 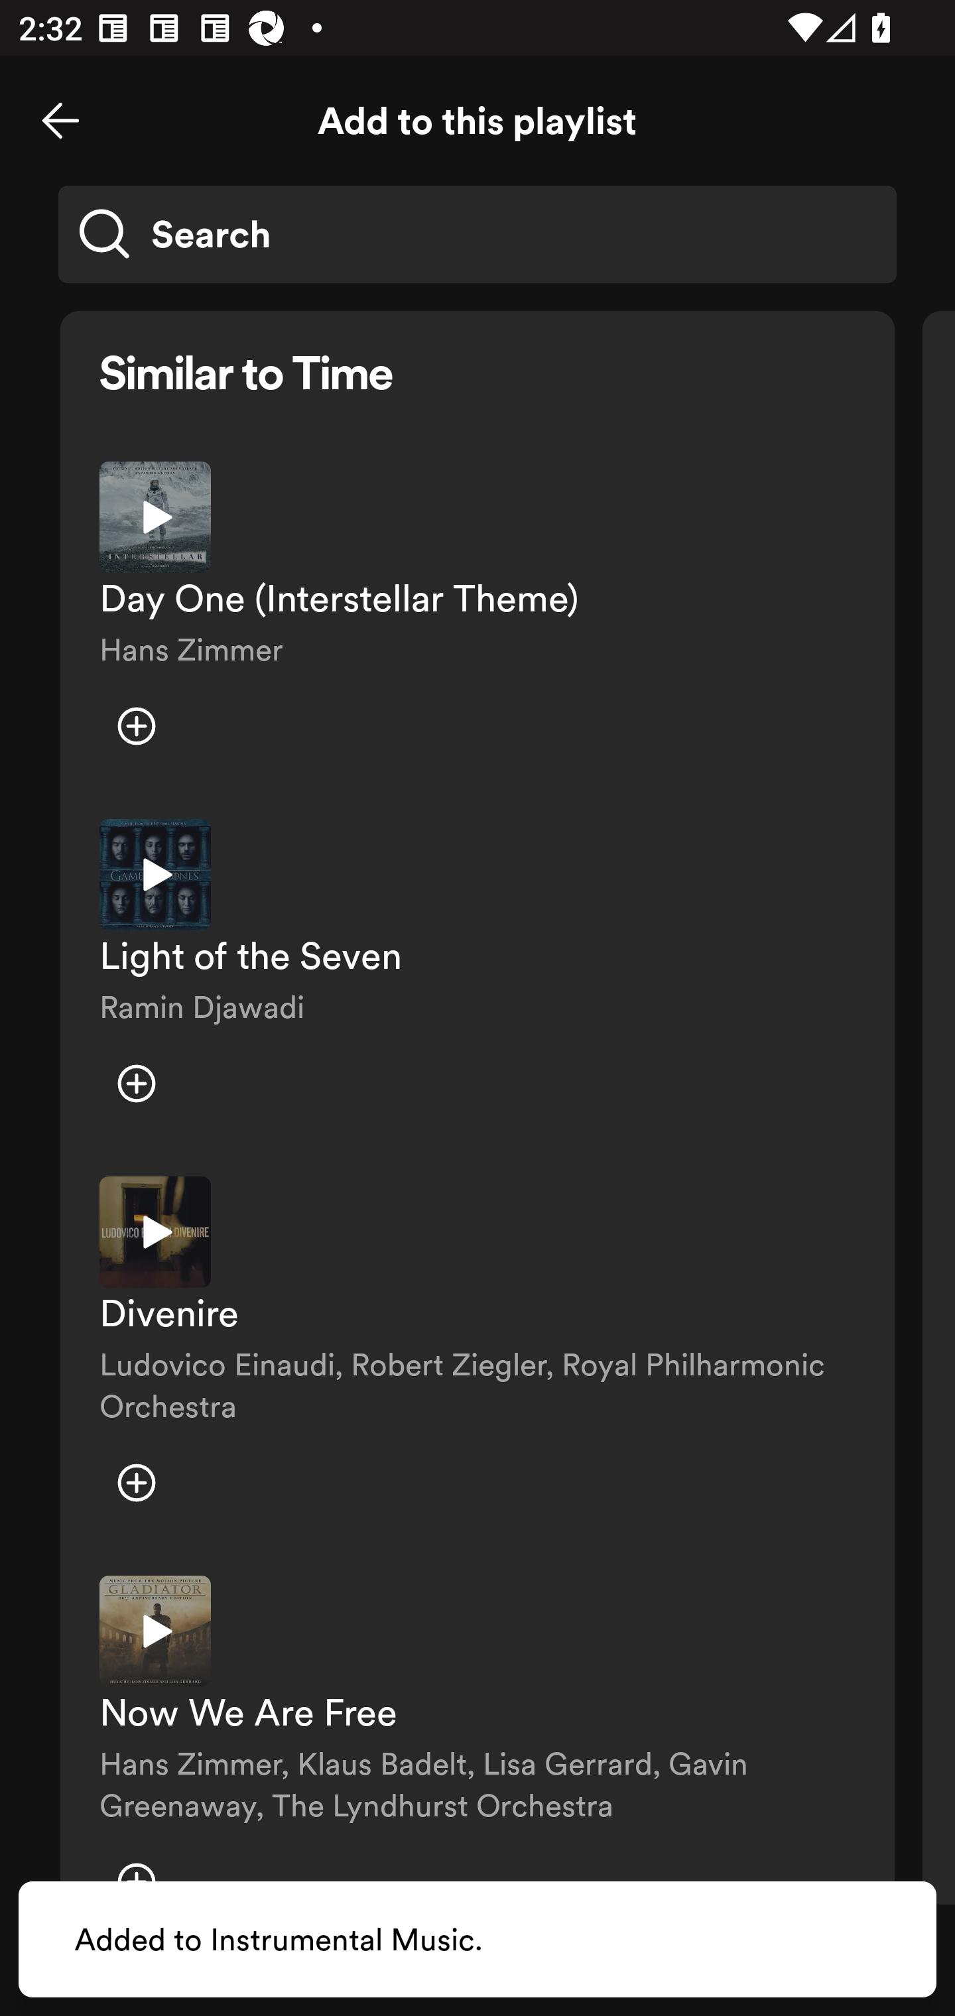 I want to click on Add item, so click(x=137, y=1483).